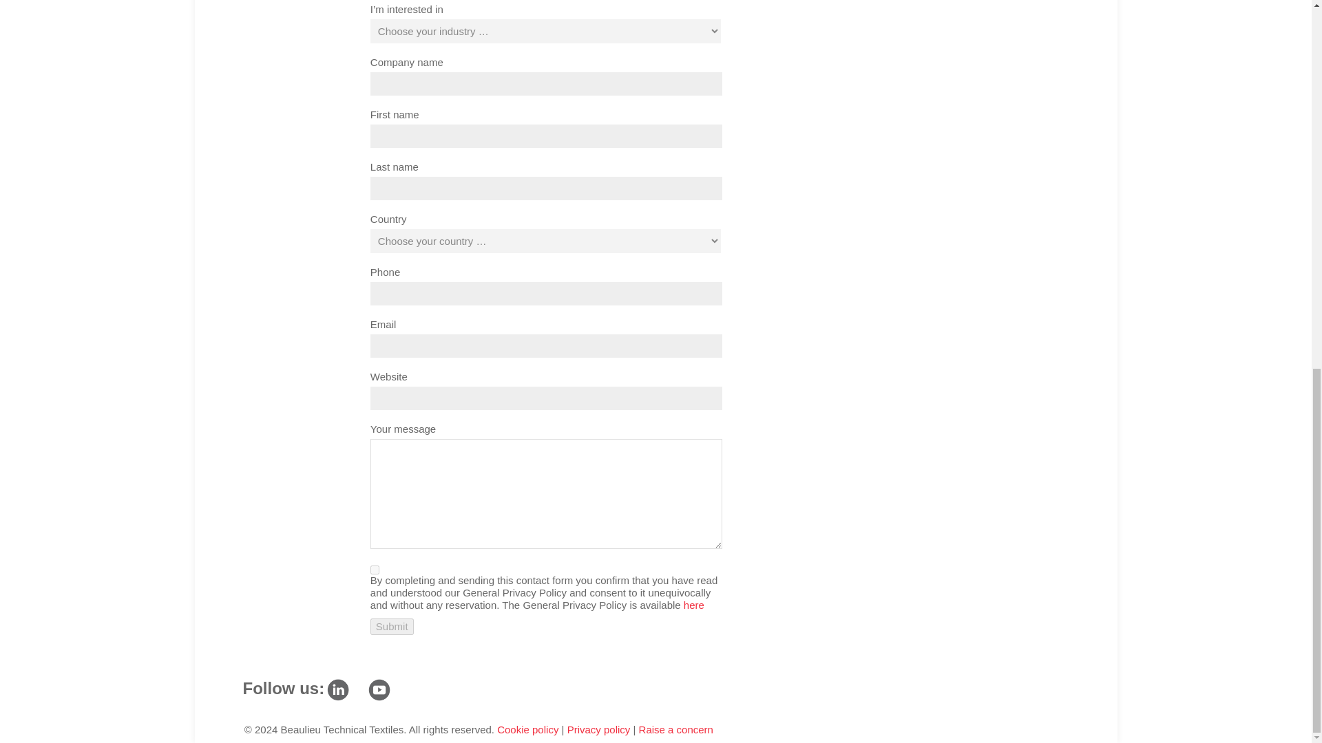 The image size is (1322, 743). Describe the element at coordinates (694, 604) in the screenshot. I see `here` at that location.